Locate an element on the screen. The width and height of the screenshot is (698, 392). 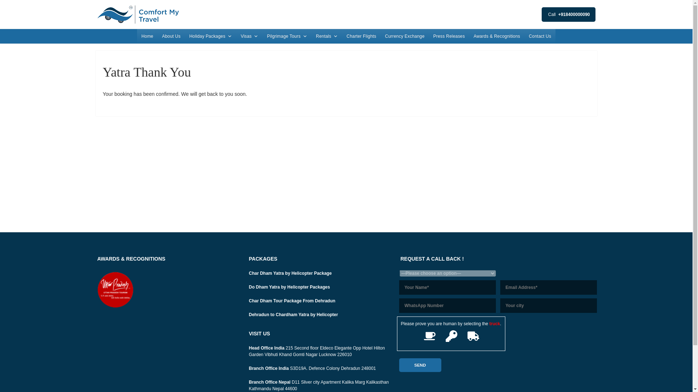
Send is located at coordinates (420, 365).